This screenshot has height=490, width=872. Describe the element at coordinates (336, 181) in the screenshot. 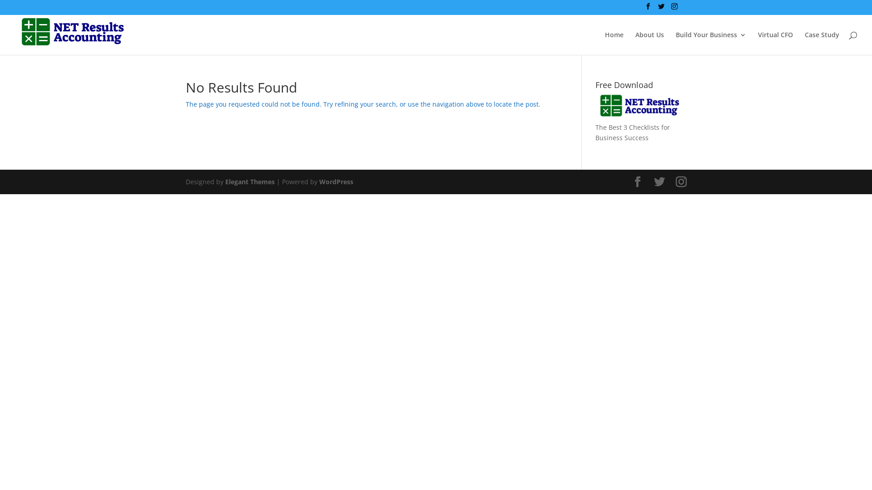

I see `WordPress` at that location.